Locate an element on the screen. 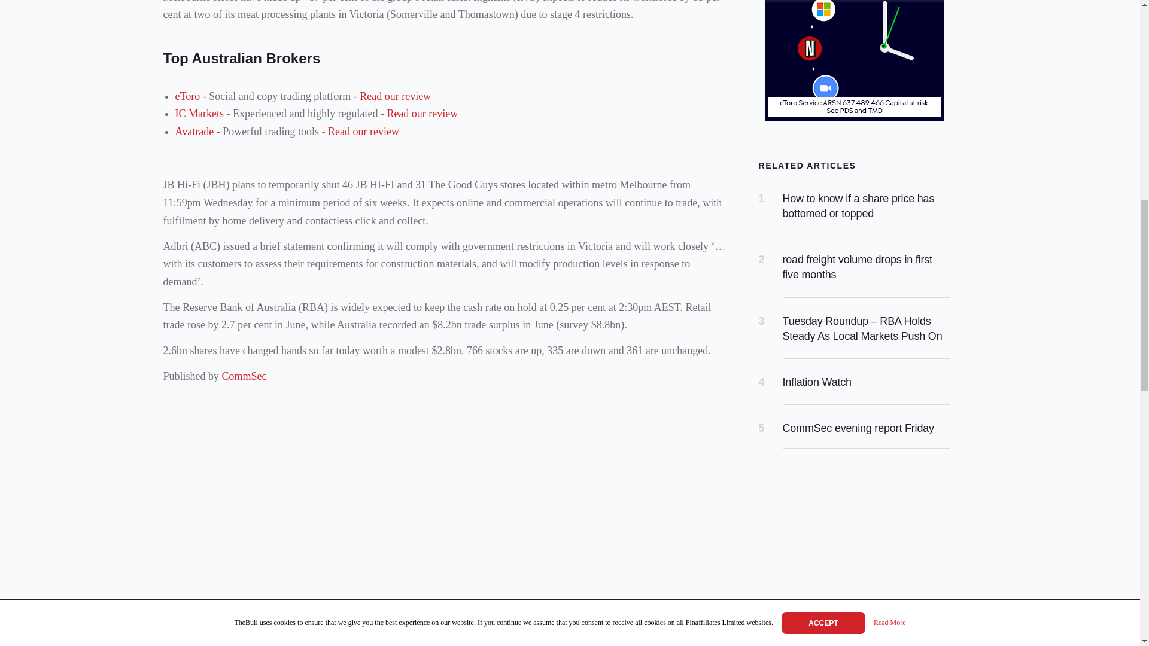 The width and height of the screenshot is (1149, 646). Read our review is located at coordinates (363, 132).